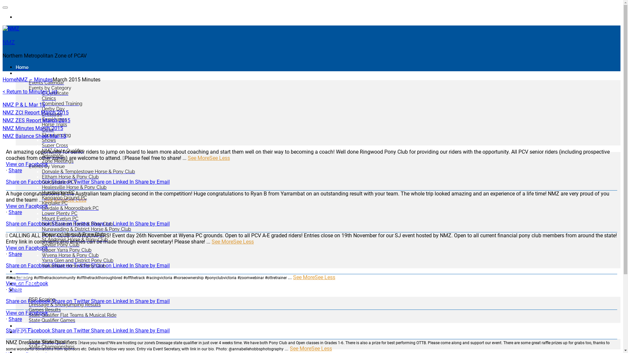 This screenshot has width=628, height=353. I want to click on Share by Email, so click(152, 224).